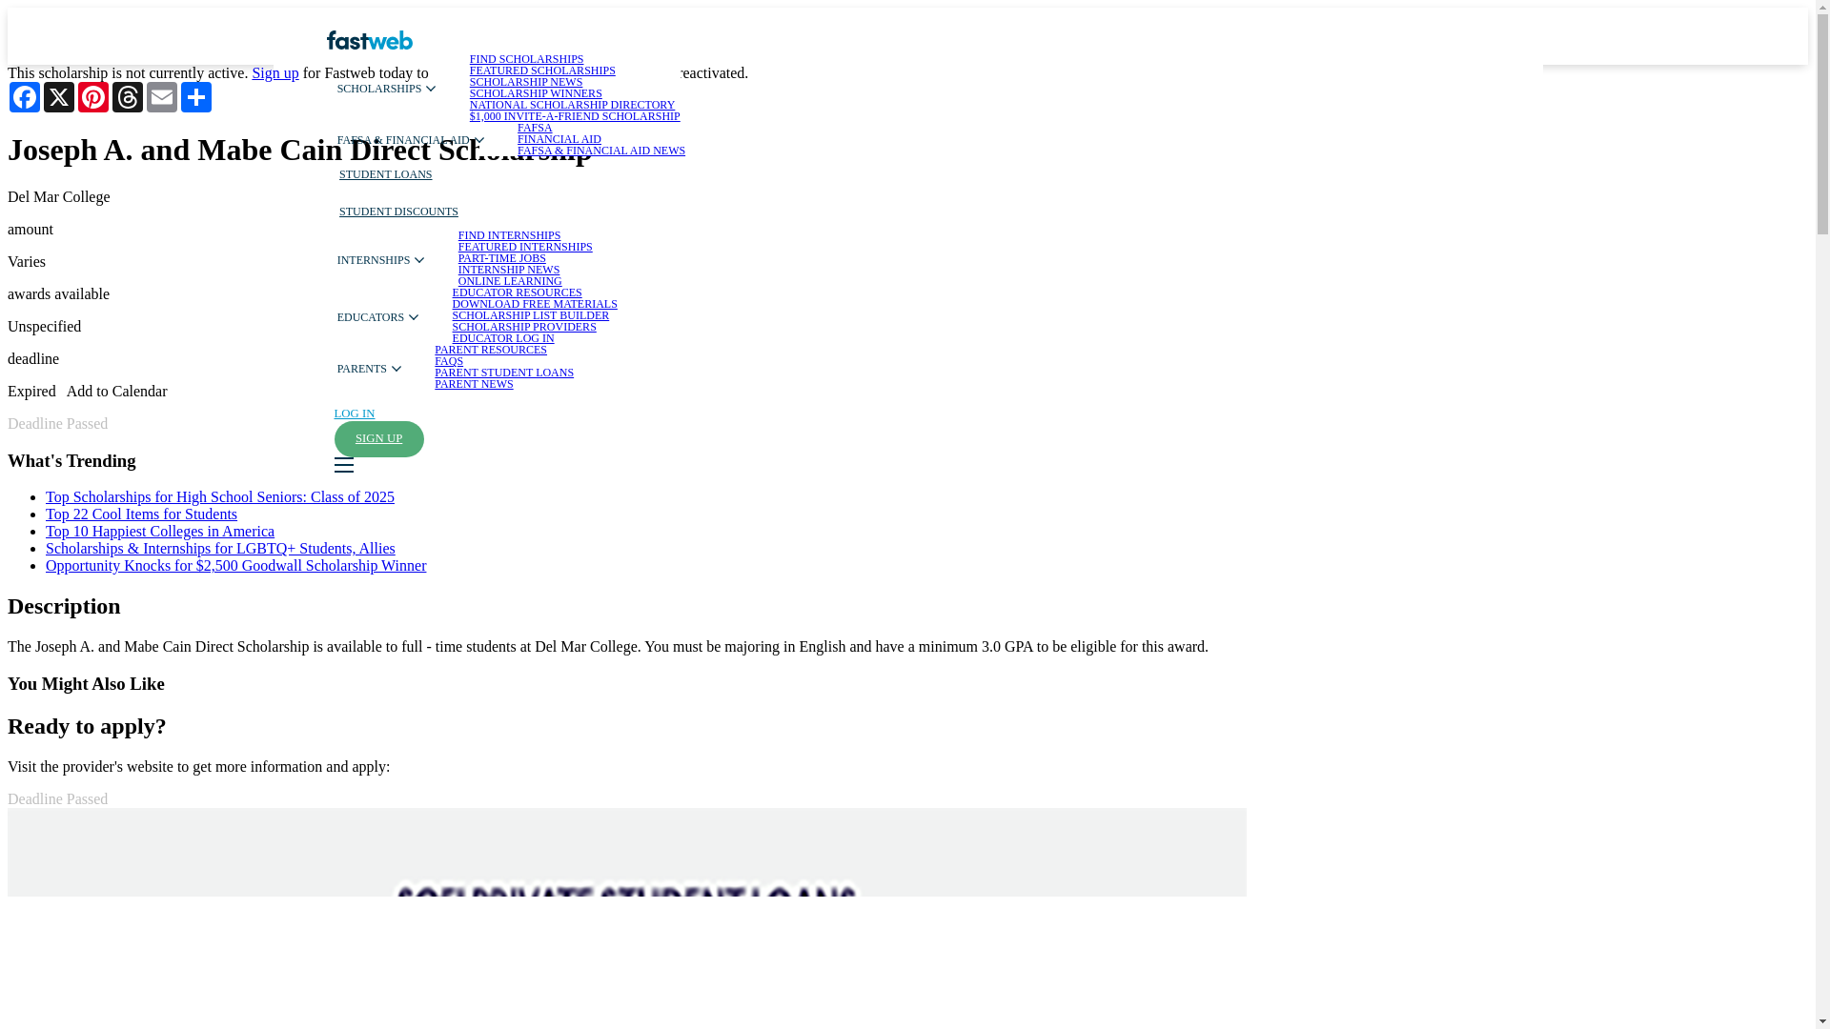 The height and width of the screenshot is (1029, 1830). Describe the element at coordinates (385, 175) in the screenshot. I see `STUDENT LOANS` at that location.